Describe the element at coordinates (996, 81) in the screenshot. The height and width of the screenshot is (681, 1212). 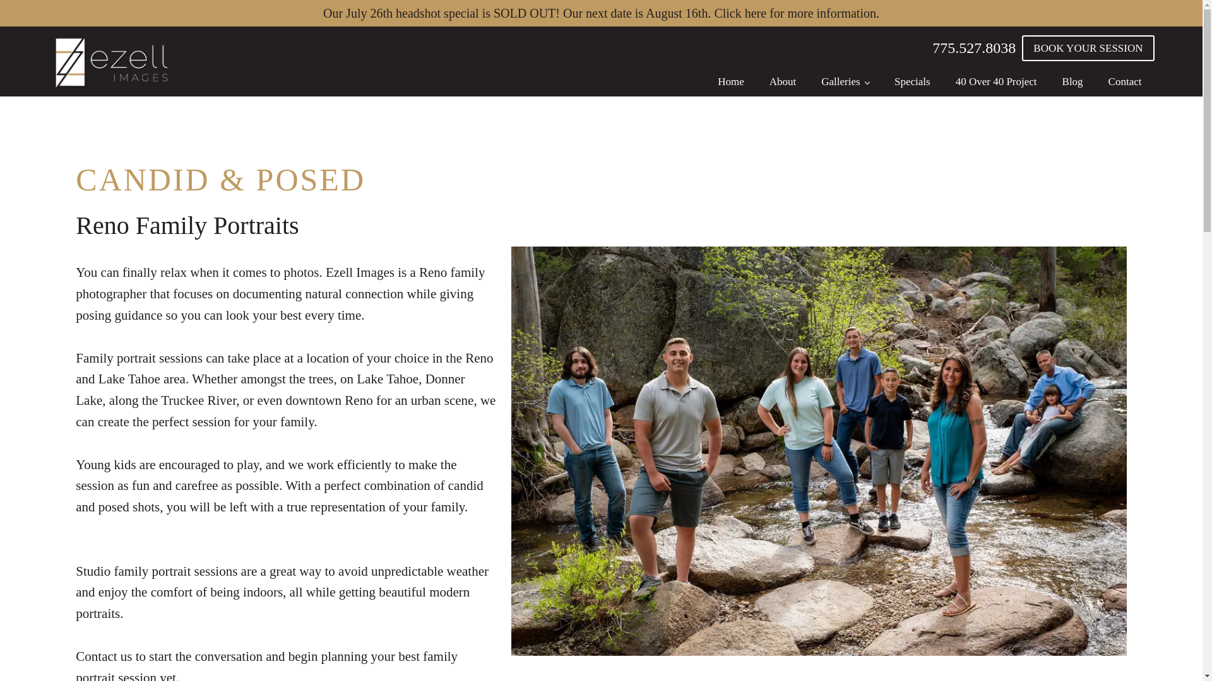
I see `40 Over 40 Project` at that location.